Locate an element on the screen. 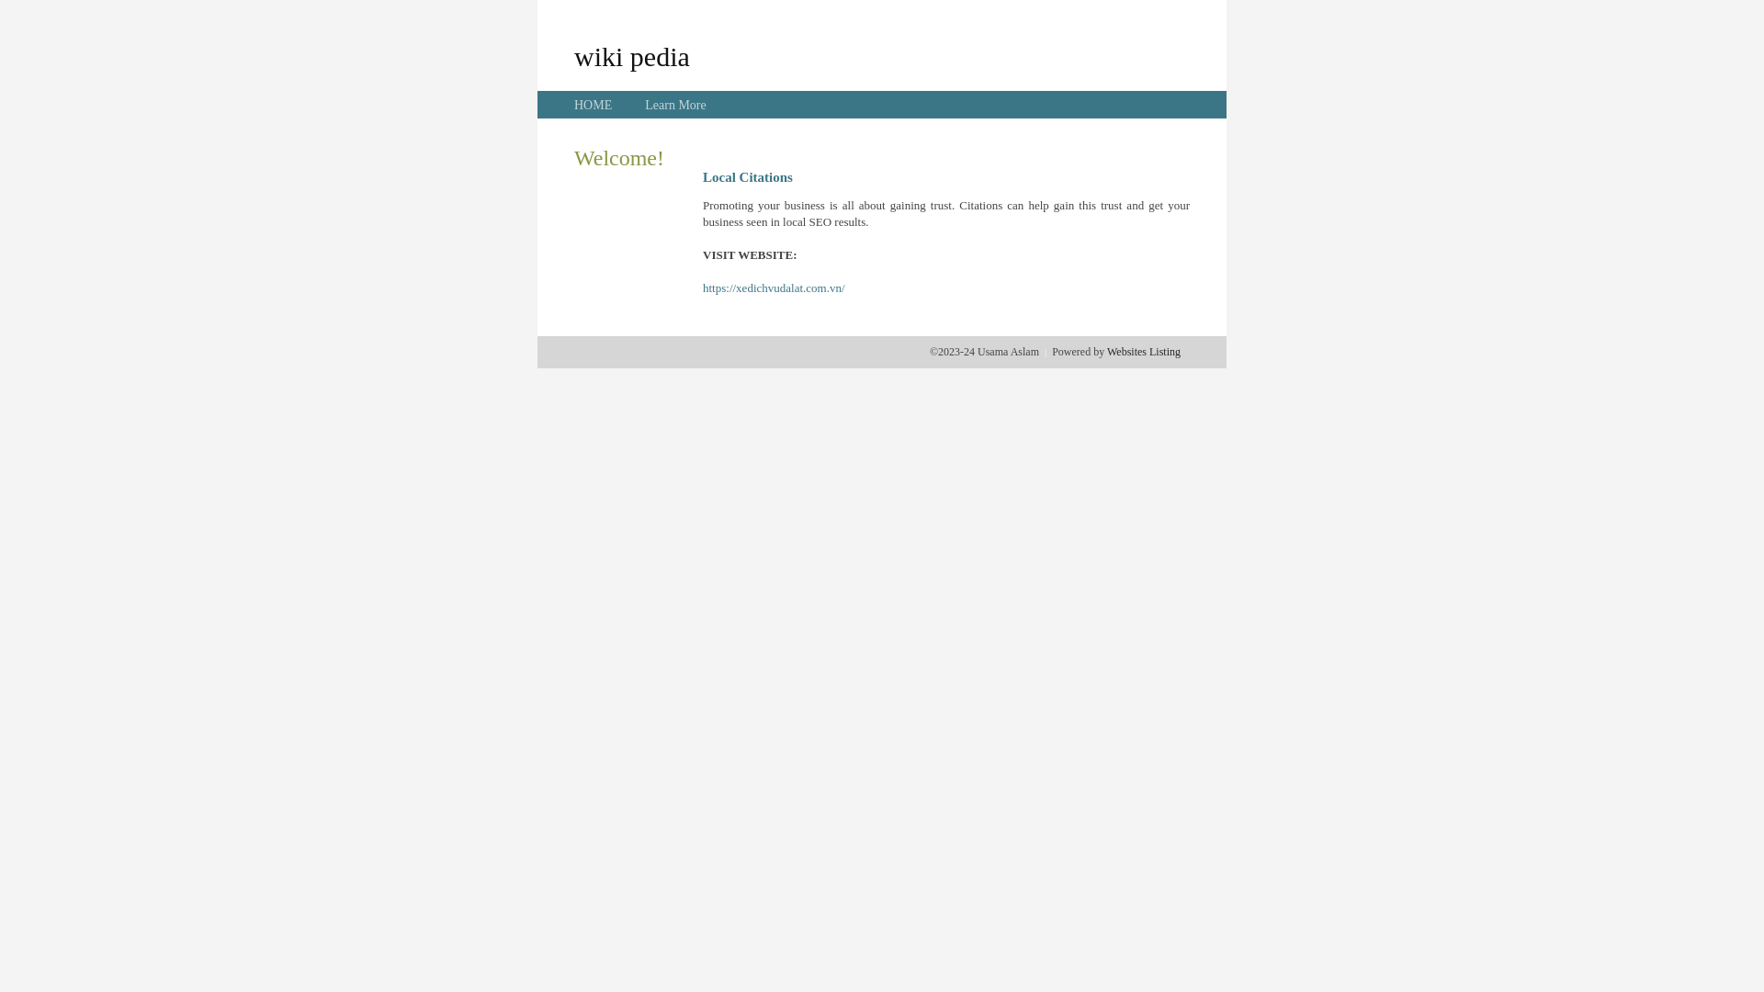 The width and height of the screenshot is (1764, 992). HOME is located at coordinates (594, 105).